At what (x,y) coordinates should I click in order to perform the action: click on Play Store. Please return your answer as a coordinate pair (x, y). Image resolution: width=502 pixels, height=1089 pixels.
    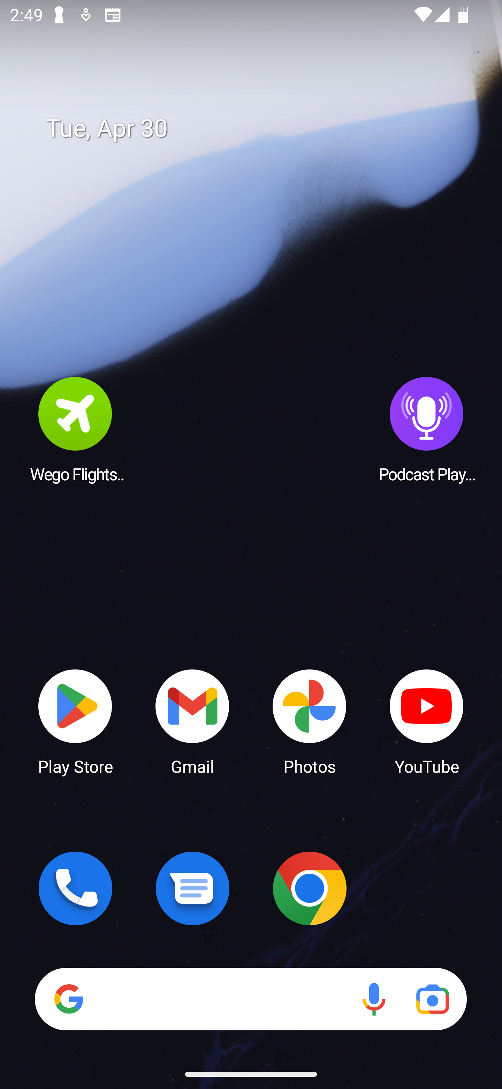
    Looking at the image, I should click on (75, 721).